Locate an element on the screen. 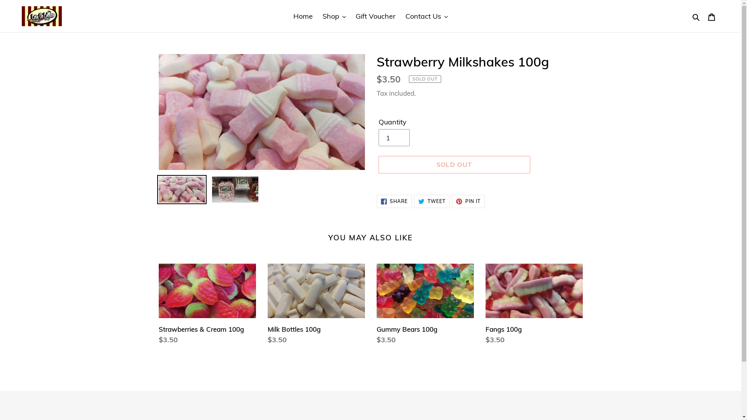  SOLD OUT is located at coordinates (454, 164).